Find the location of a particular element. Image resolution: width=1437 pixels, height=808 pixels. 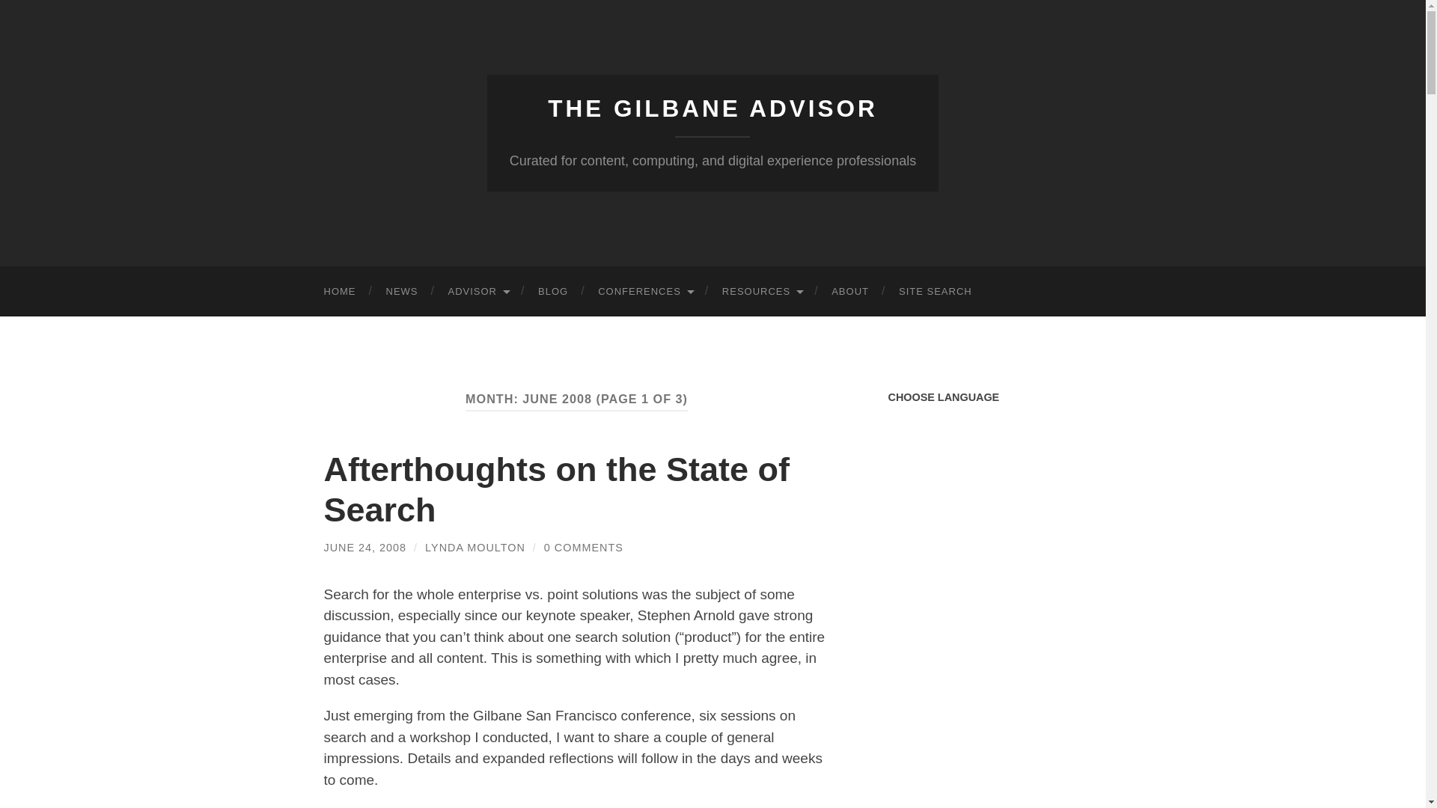

RESOURCES is located at coordinates (761, 292).